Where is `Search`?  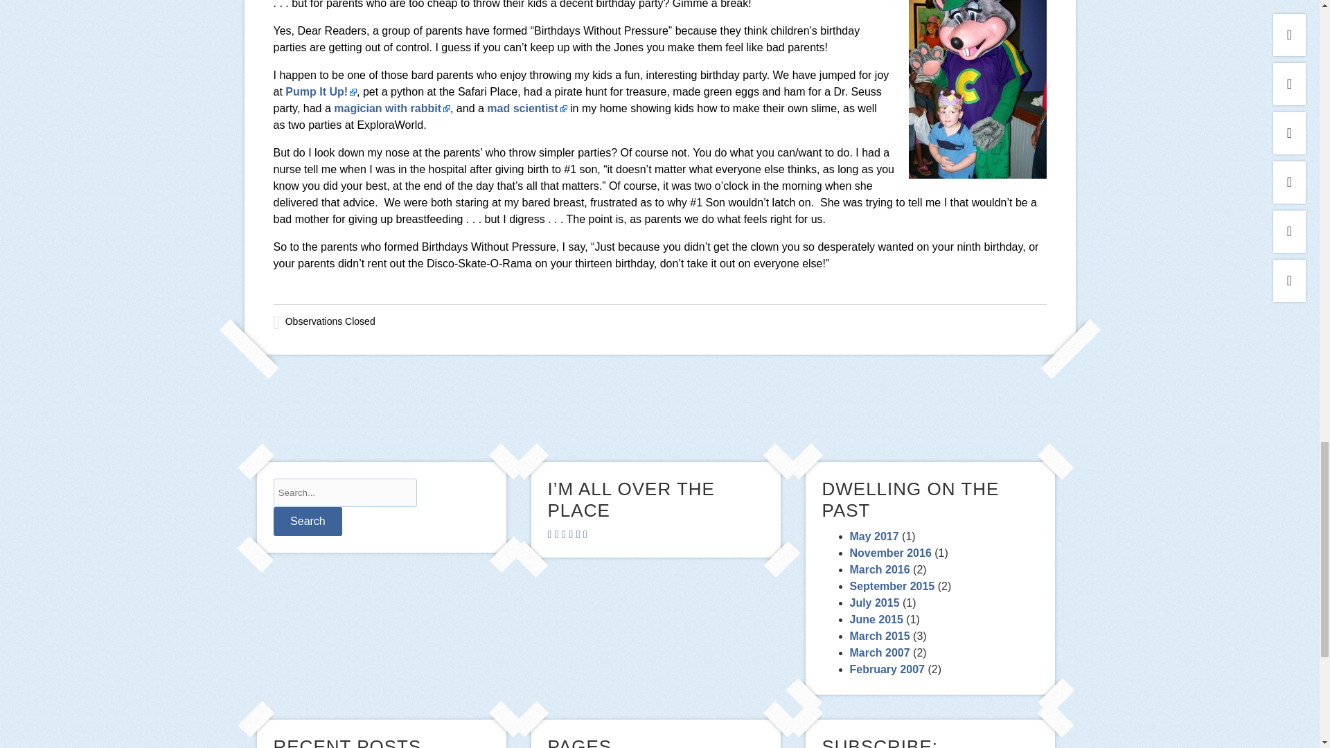
Search is located at coordinates (307, 522).